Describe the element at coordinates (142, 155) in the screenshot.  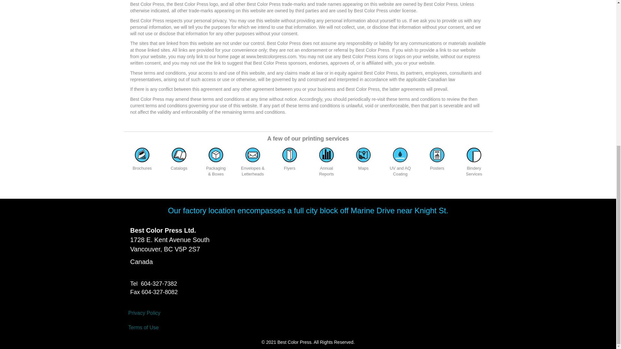
I see `Brochures` at that location.